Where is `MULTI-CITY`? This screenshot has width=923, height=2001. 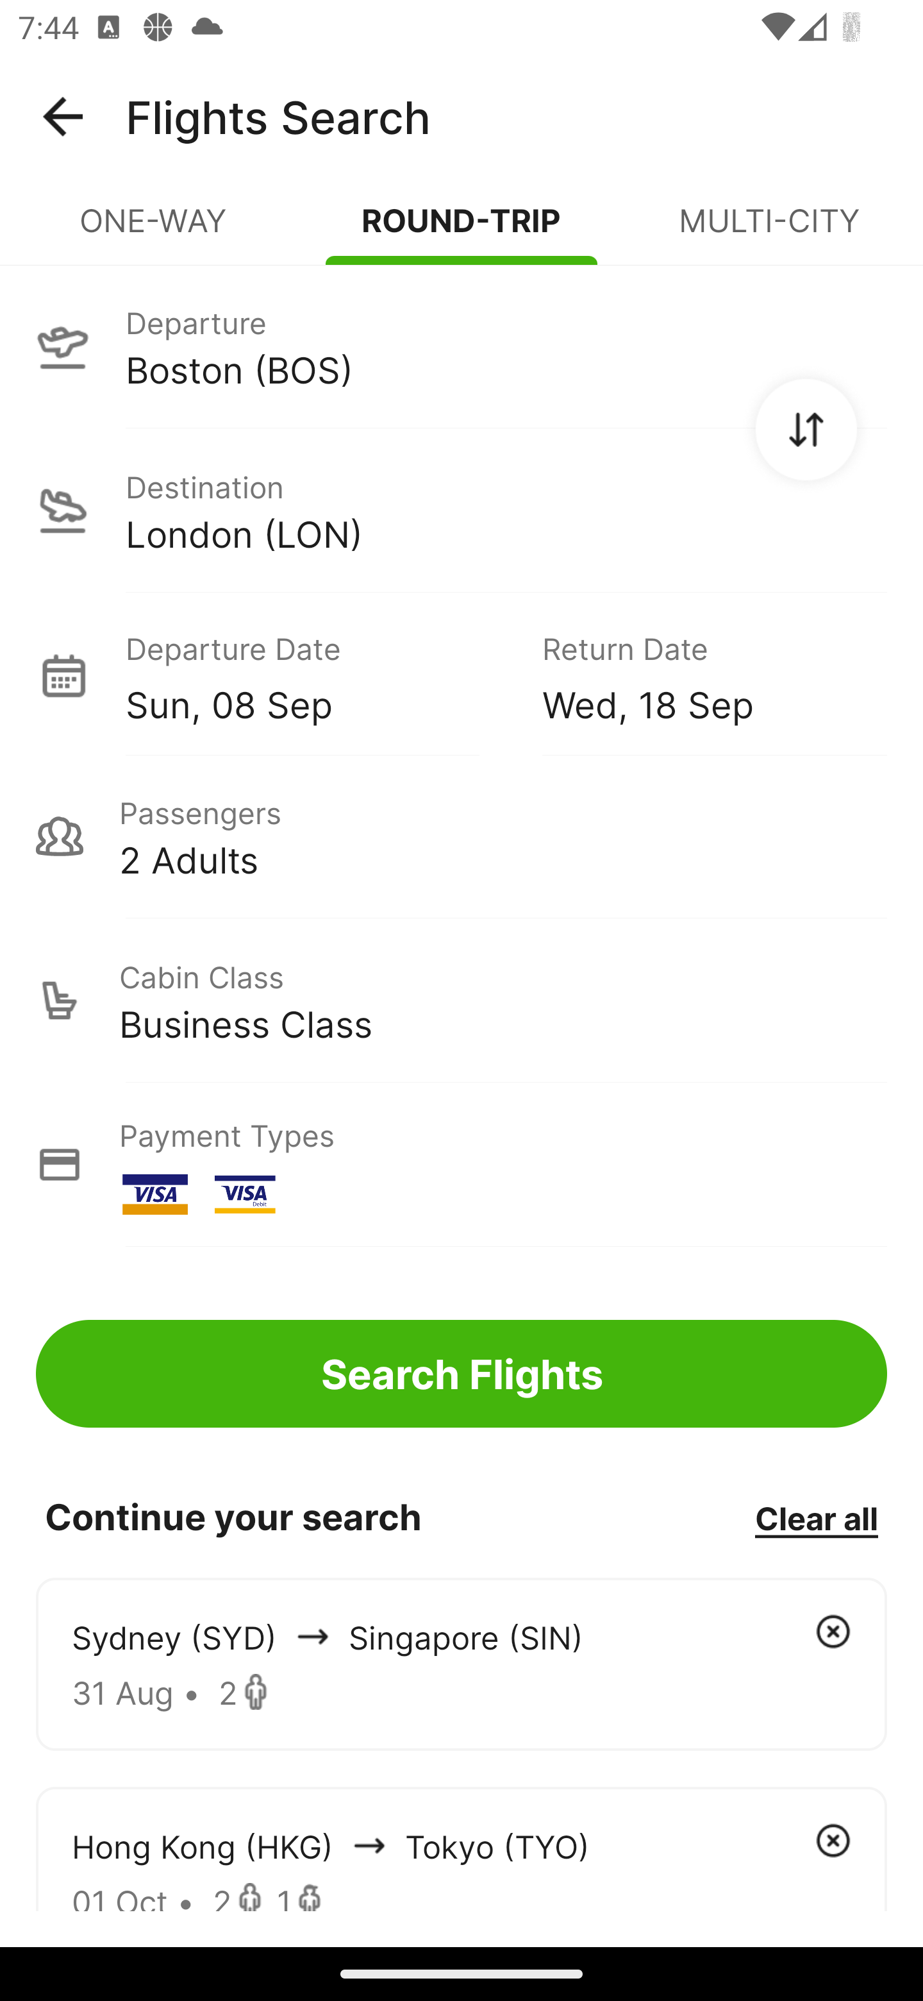 MULTI-CITY is located at coordinates (769, 231).